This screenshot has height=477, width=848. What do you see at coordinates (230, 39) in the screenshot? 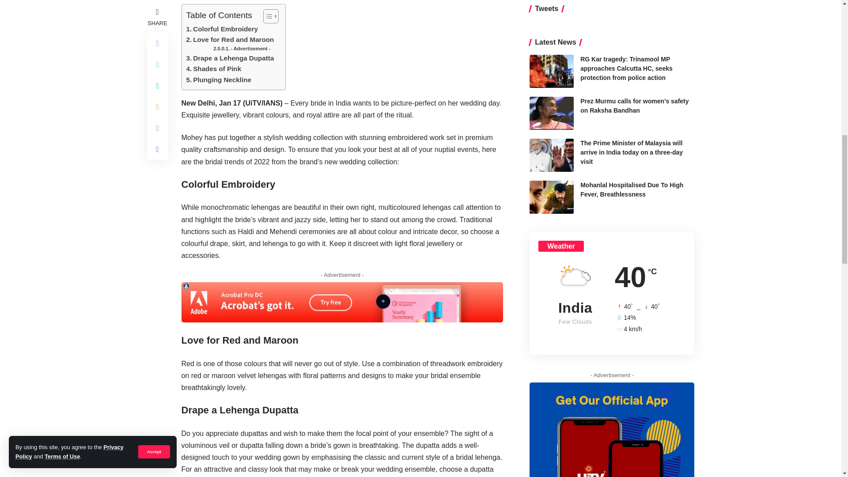
I see `Love for Red and Maroon` at bounding box center [230, 39].